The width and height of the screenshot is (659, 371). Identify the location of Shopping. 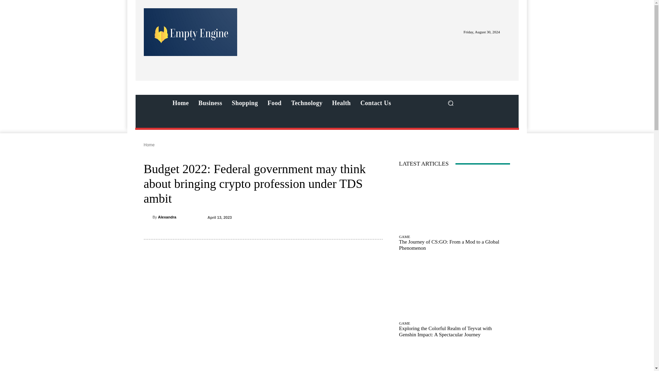
(244, 103).